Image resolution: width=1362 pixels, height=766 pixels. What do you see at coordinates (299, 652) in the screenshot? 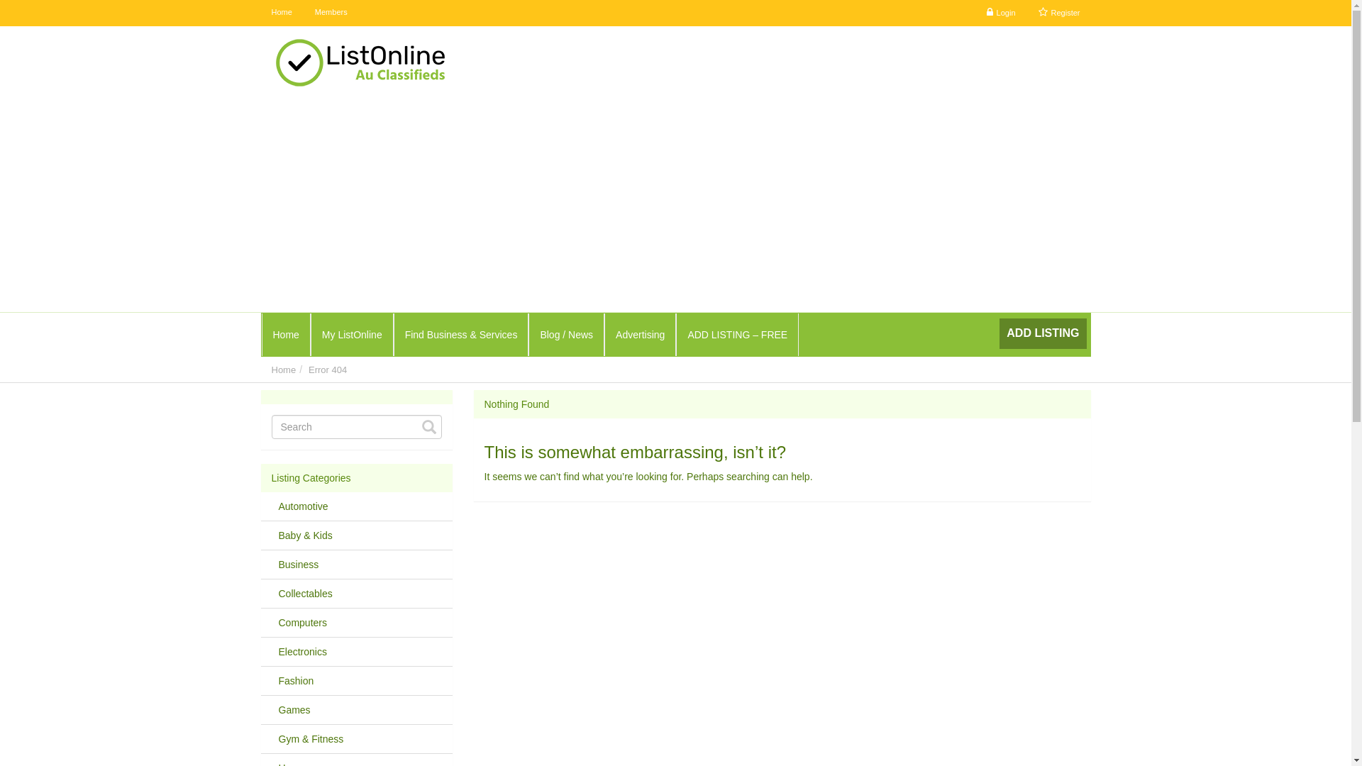
I see `Electronics` at bounding box center [299, 652].